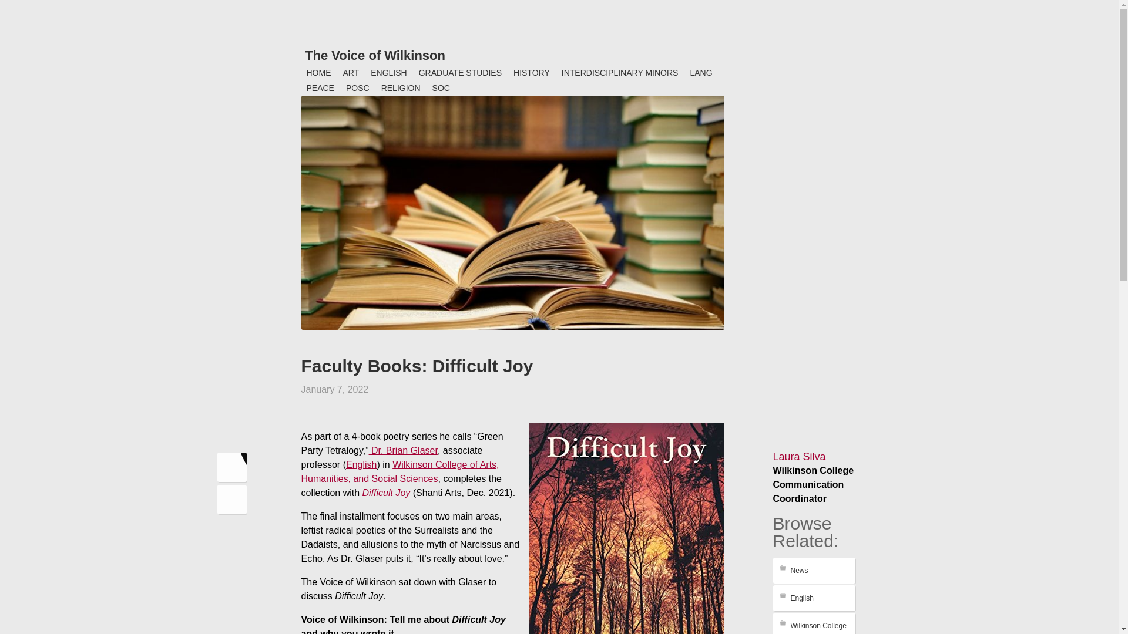  Describe the element at coordinates (386, 492) in the screenshot. I see `Difficult Joy` at that location.